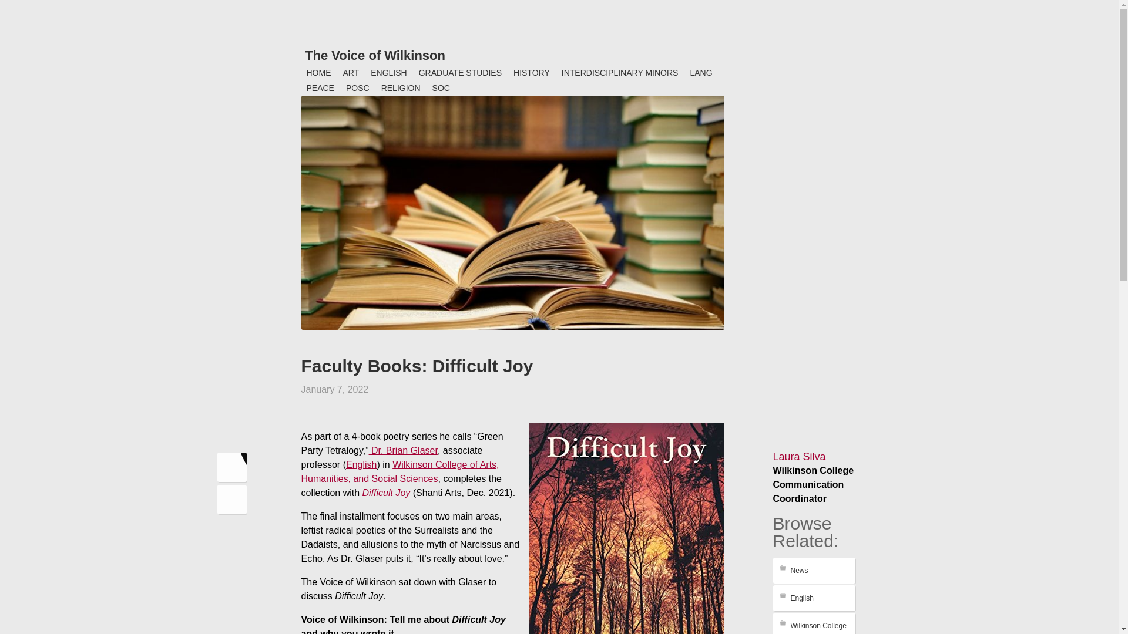  Describe the element at coordinates (386, 492) in the screenshot. I see `Difficult Joy` at that location.